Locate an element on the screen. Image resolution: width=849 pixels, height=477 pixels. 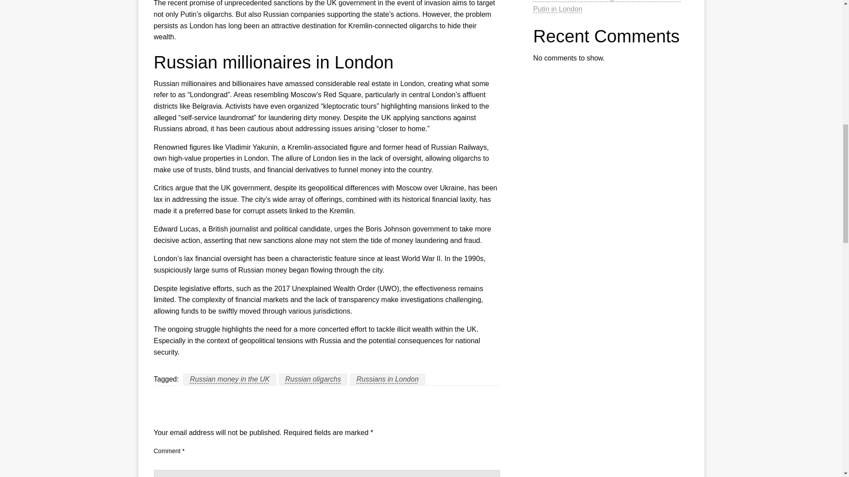
Russians in London is located at coordinates (387, 379).